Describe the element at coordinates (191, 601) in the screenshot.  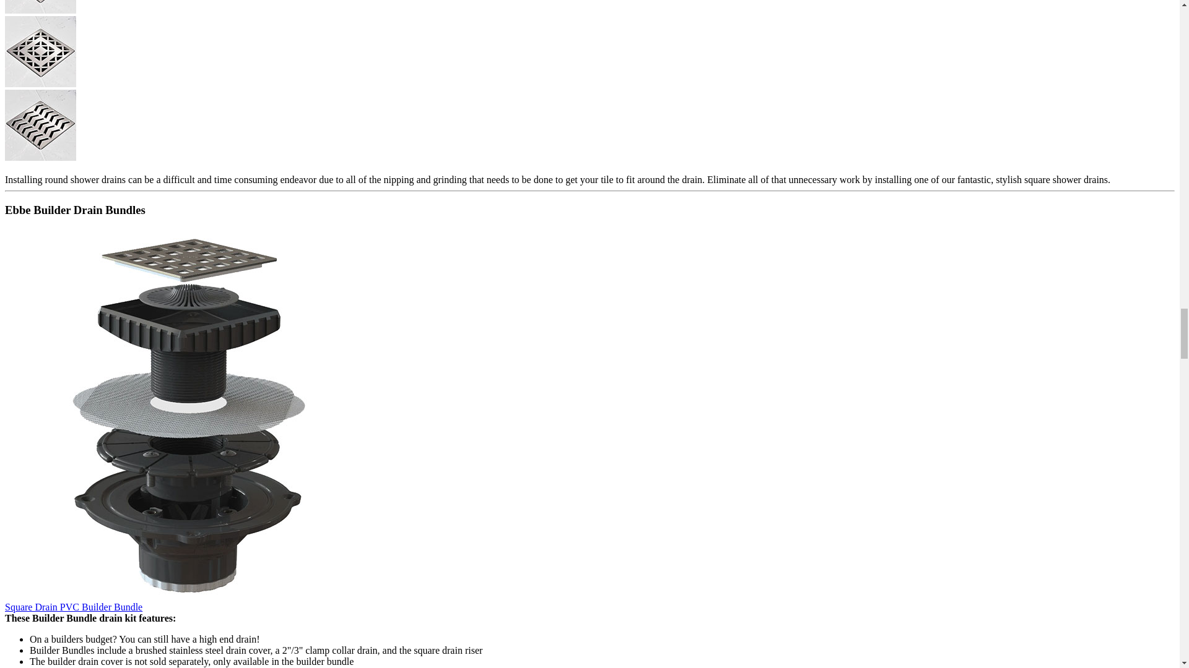
I see `Ebbe Square Shower Drain PVC Builder Bundle` at that location.